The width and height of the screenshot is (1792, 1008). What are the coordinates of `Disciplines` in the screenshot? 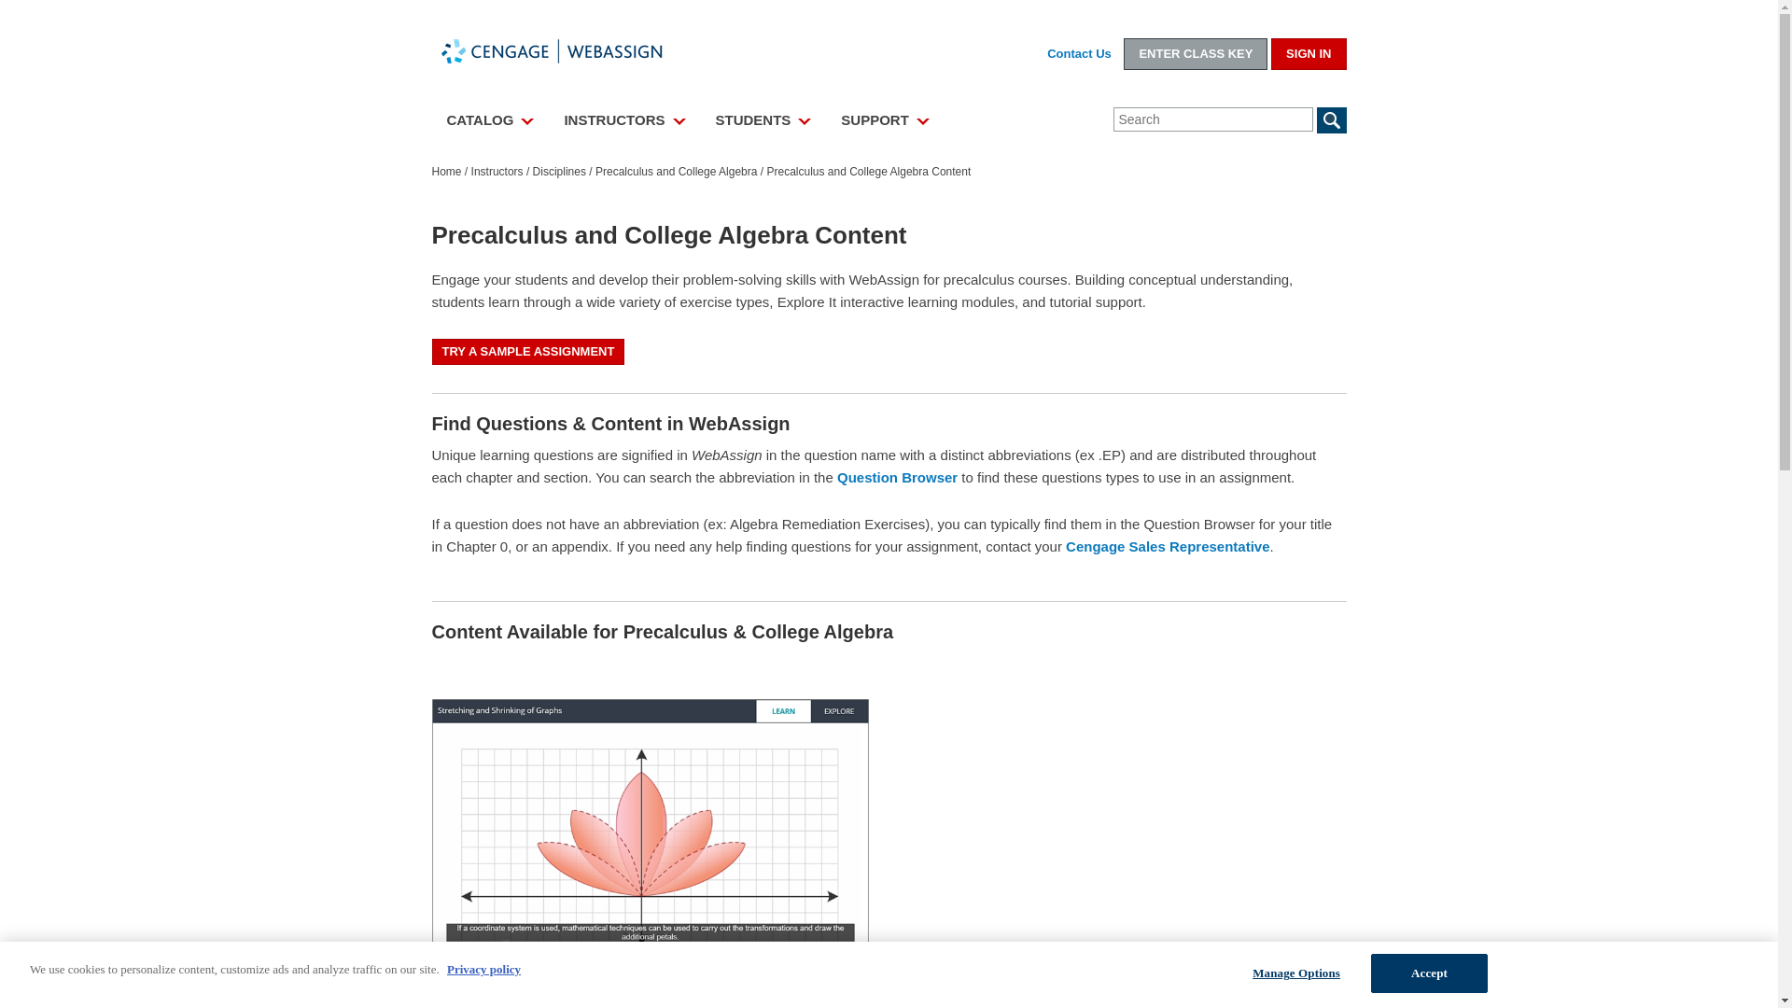 It's located at (558, 172).